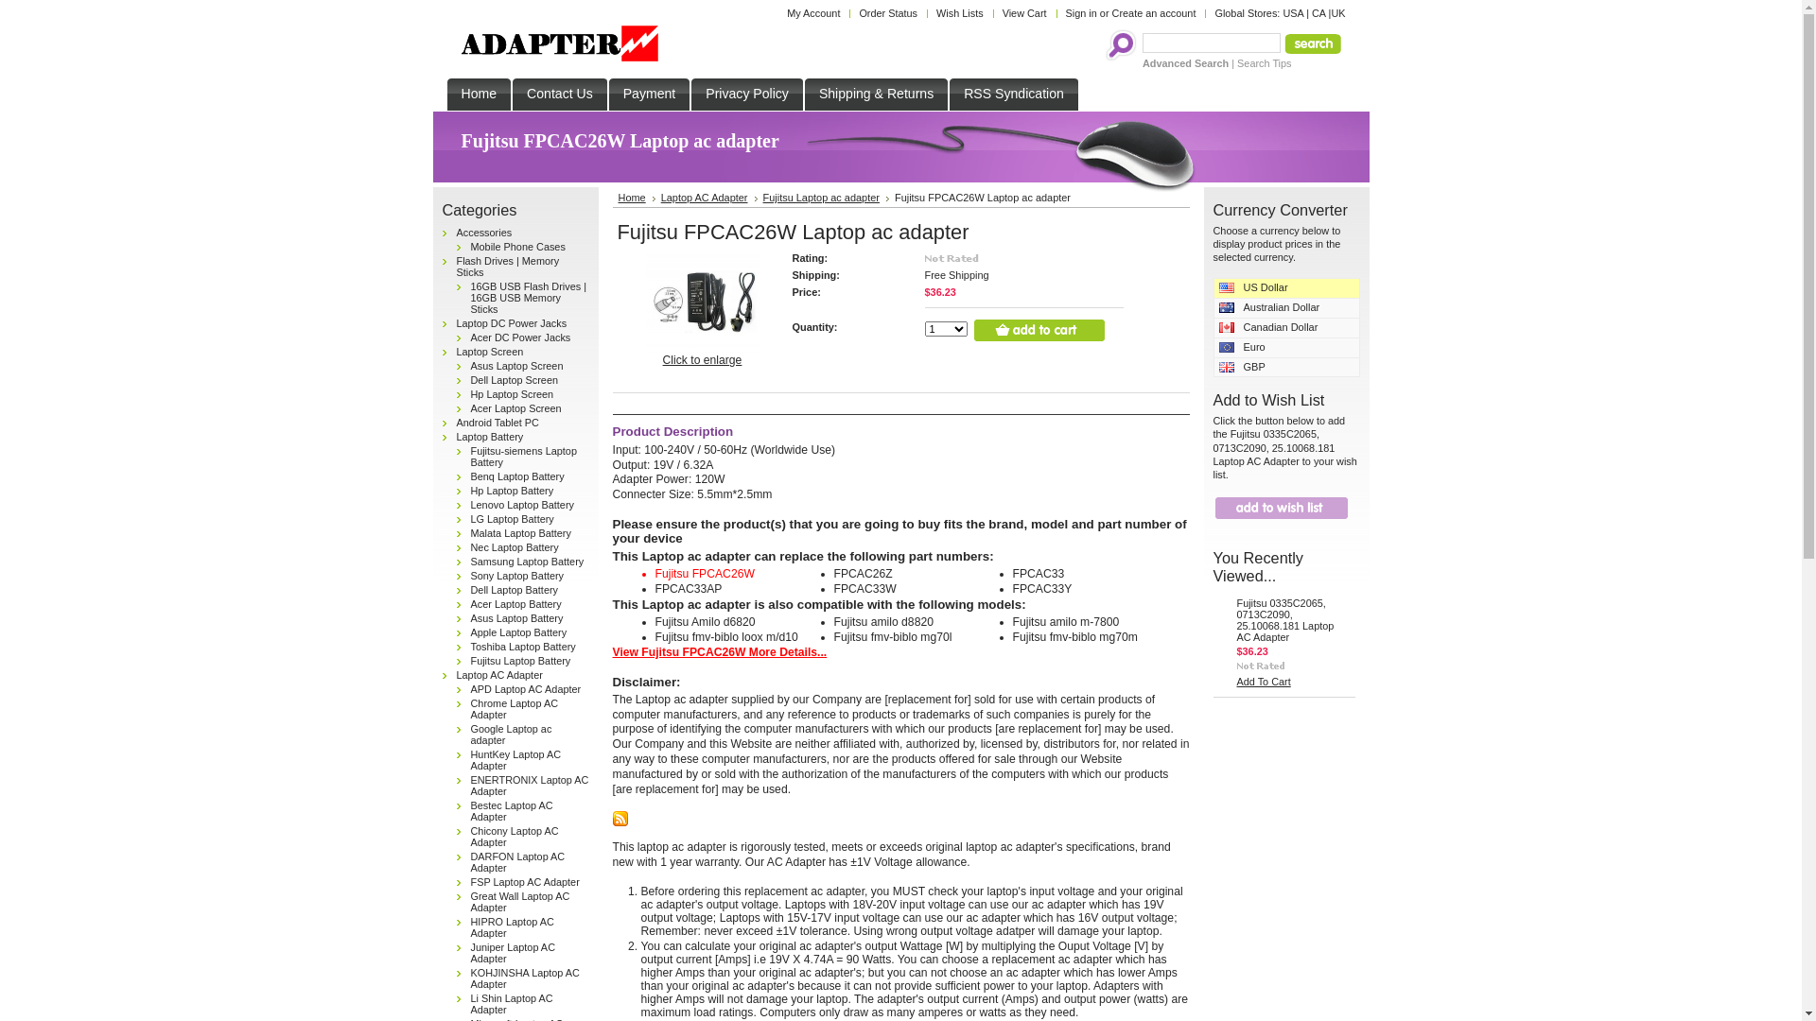  What do you see at coordinates (955, 13) in the screenshot?
I see `Wish Lists` at bounding box center [955, 13].